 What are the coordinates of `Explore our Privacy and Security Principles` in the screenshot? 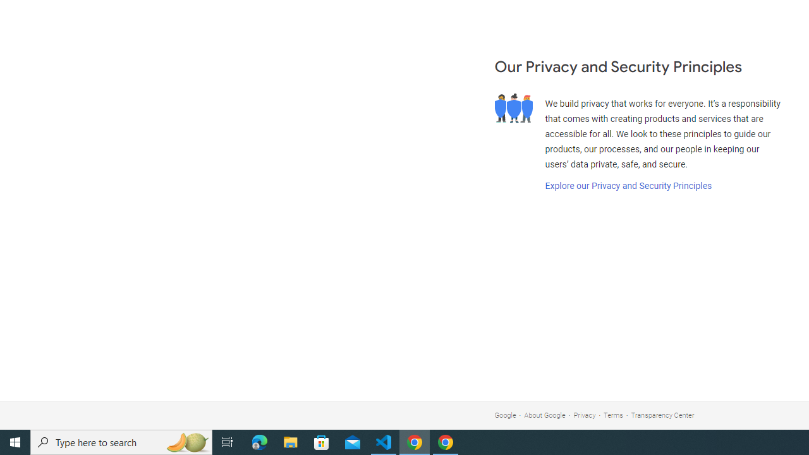 It's located at (628, 186).